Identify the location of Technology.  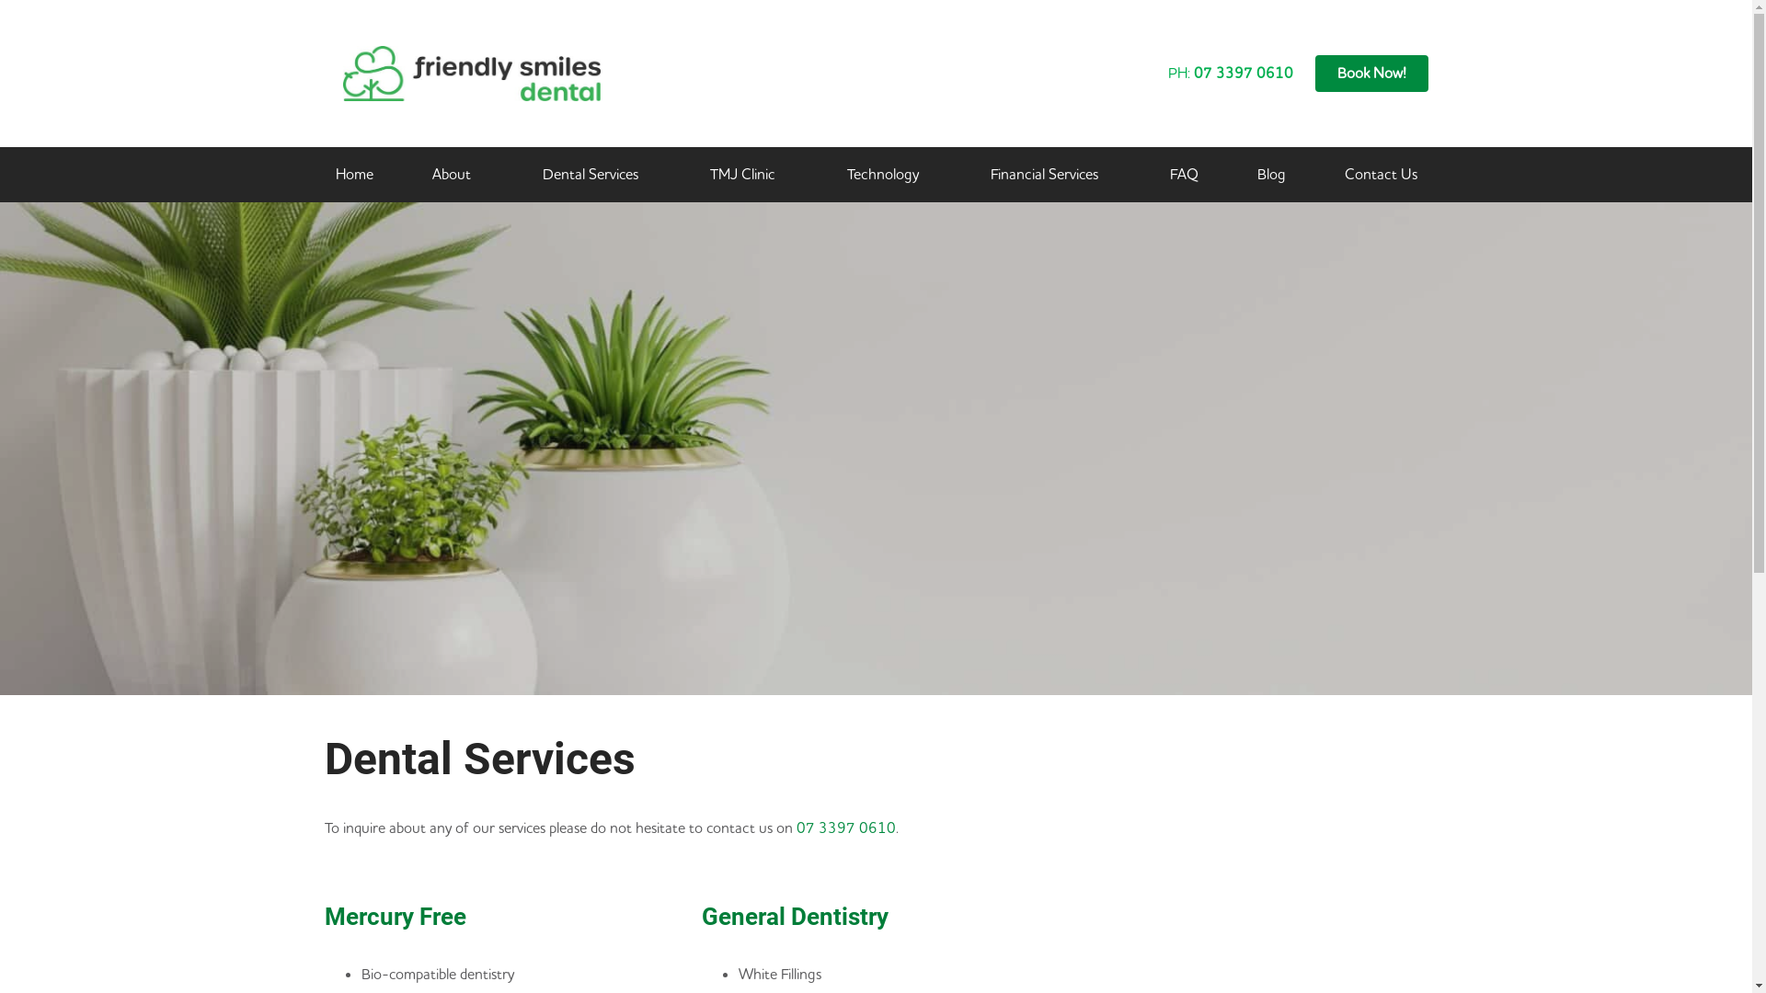
(889, 175).